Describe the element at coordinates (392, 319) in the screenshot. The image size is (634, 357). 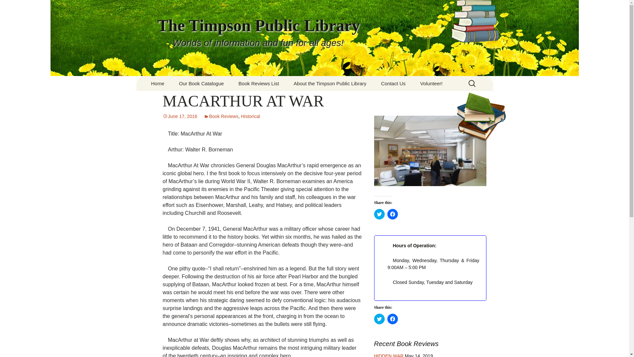
I see `Click to share on Facebook` at that location.